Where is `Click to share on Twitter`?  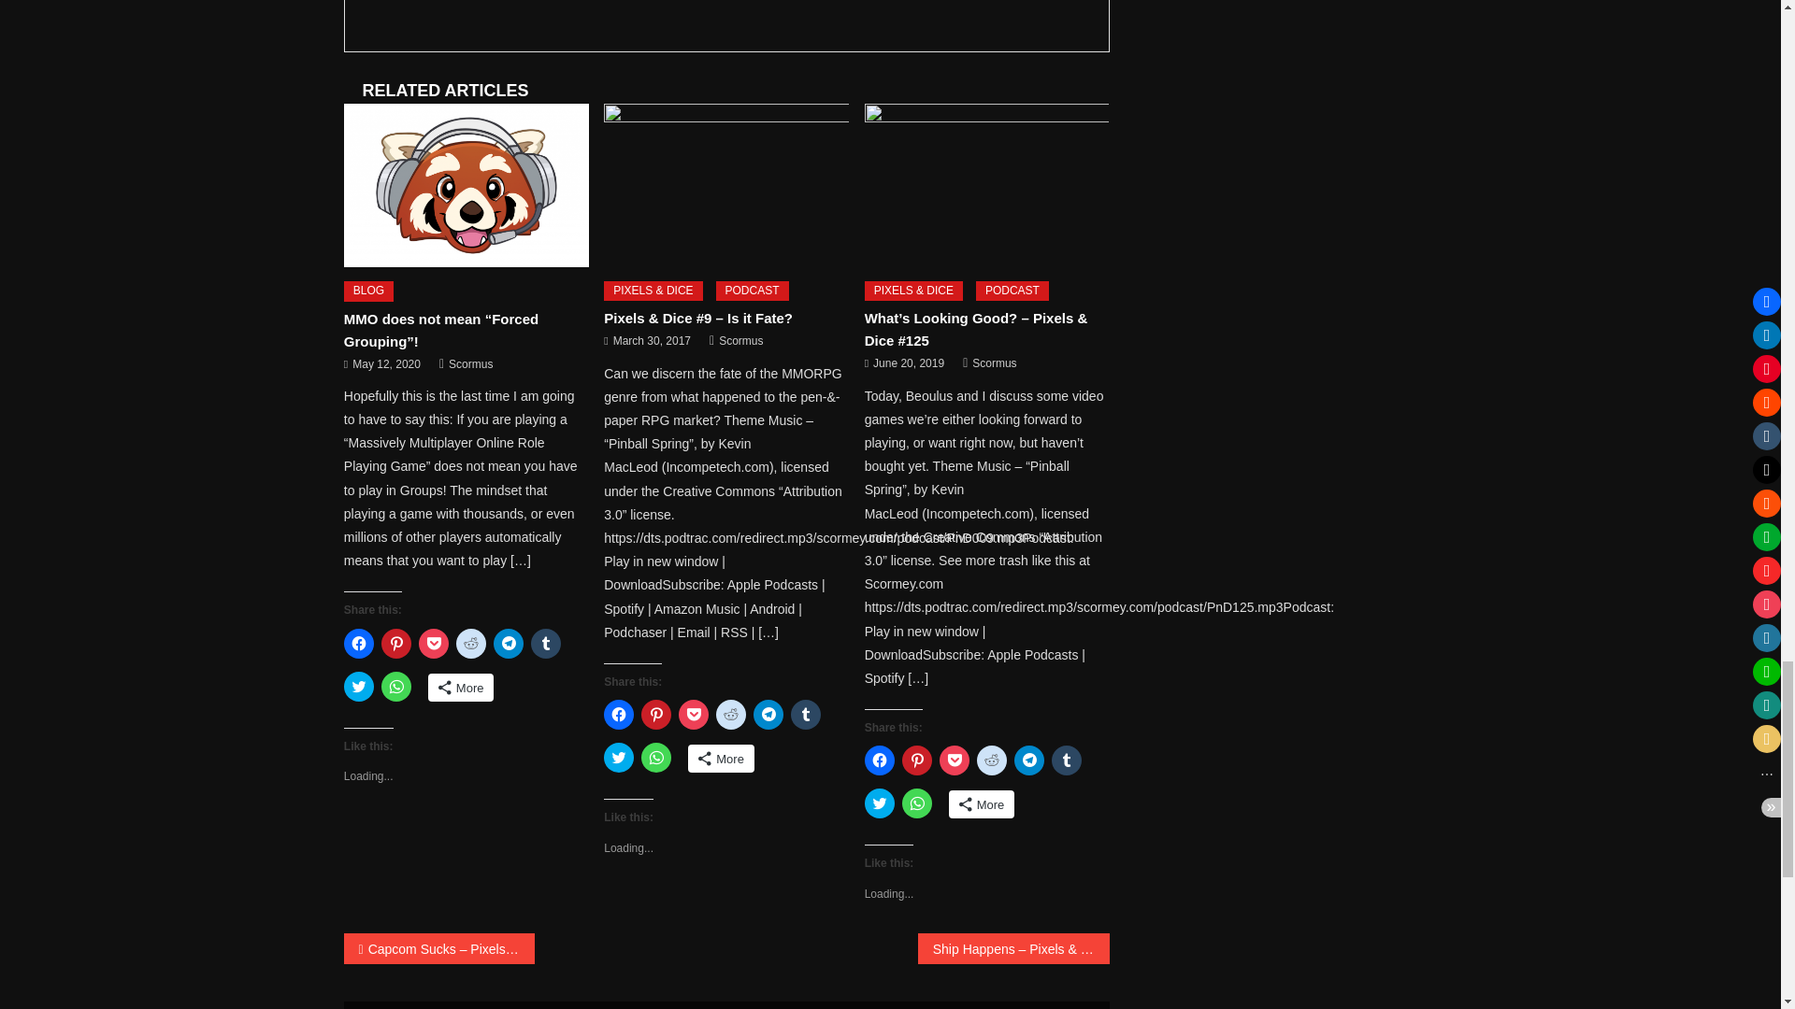
Click to share on Twitter is located at coordinates (359, 686).